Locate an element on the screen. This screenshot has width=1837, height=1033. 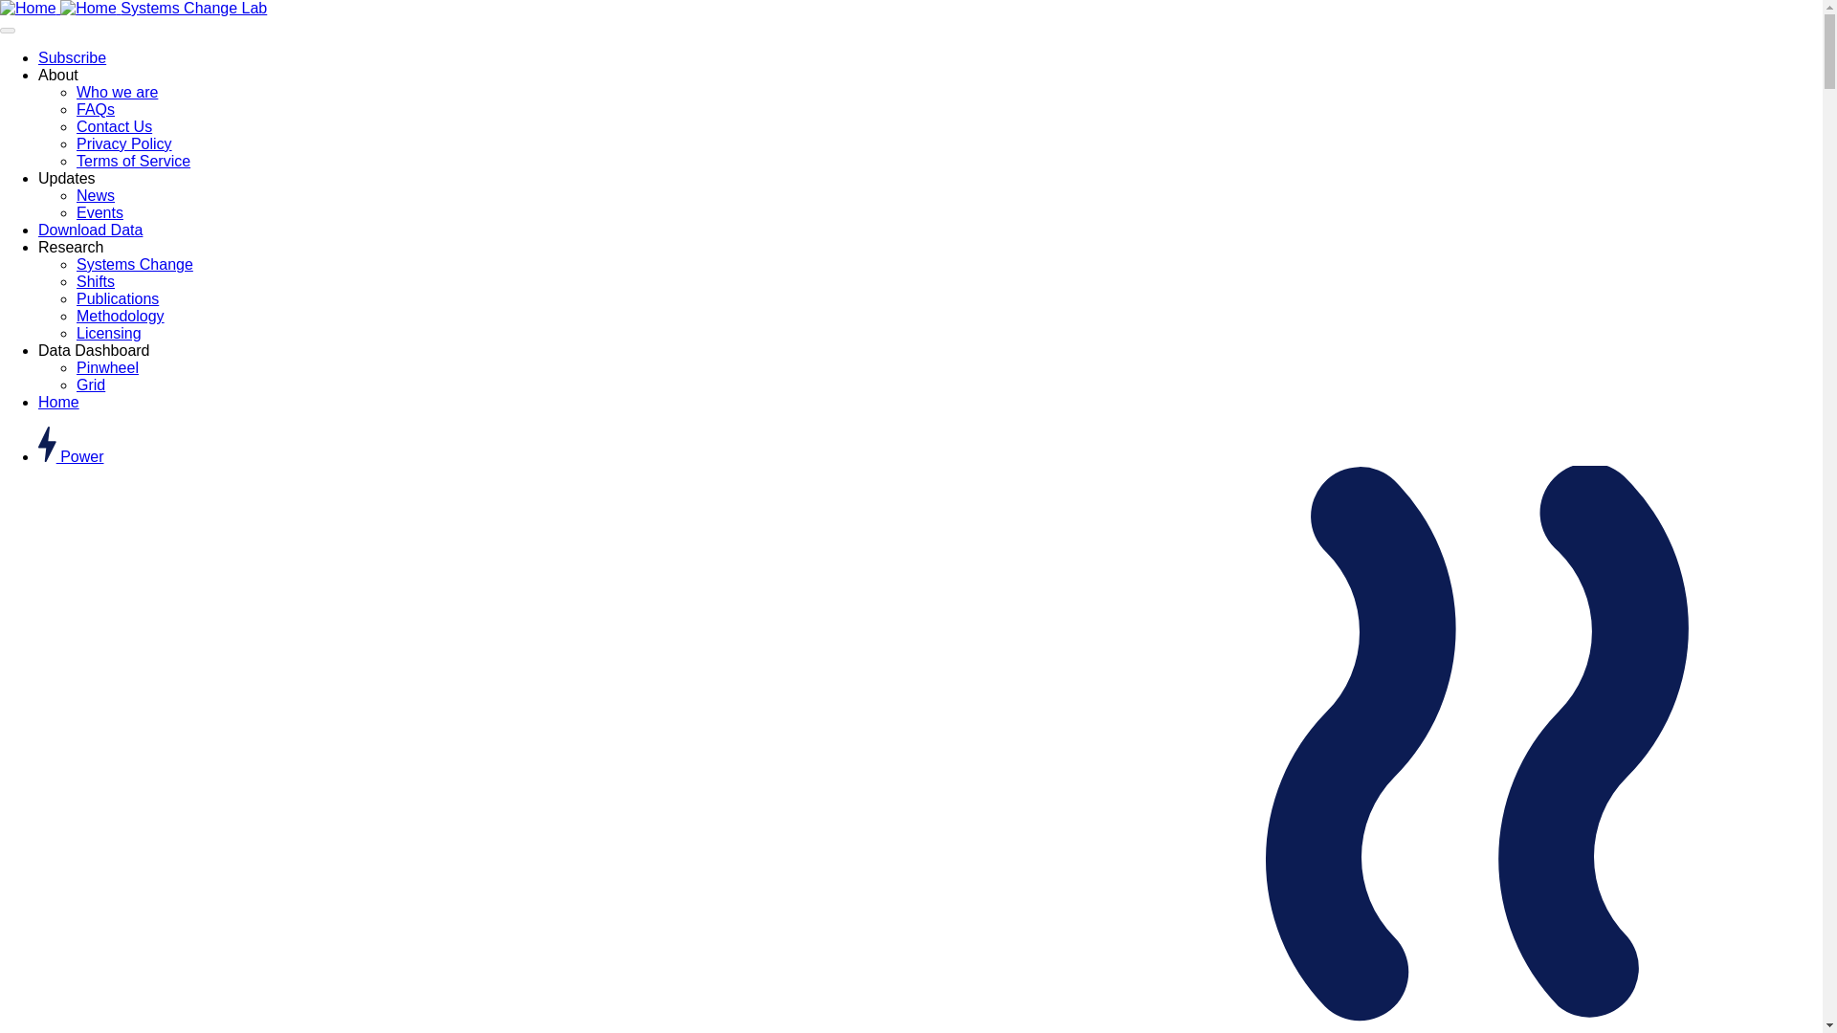
Home is located at coordinates (133, 8).